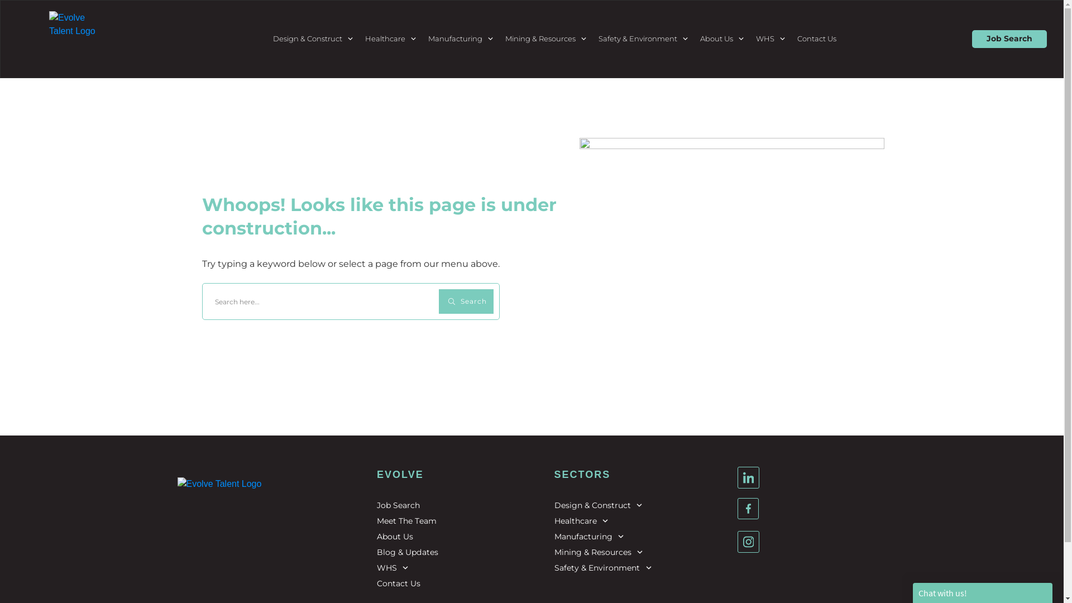 The height and width of the screenshot is (603, 1072). Describe the element at coordinates (603, 568) in the screenshot. I see `Safety & Environment` at that location.